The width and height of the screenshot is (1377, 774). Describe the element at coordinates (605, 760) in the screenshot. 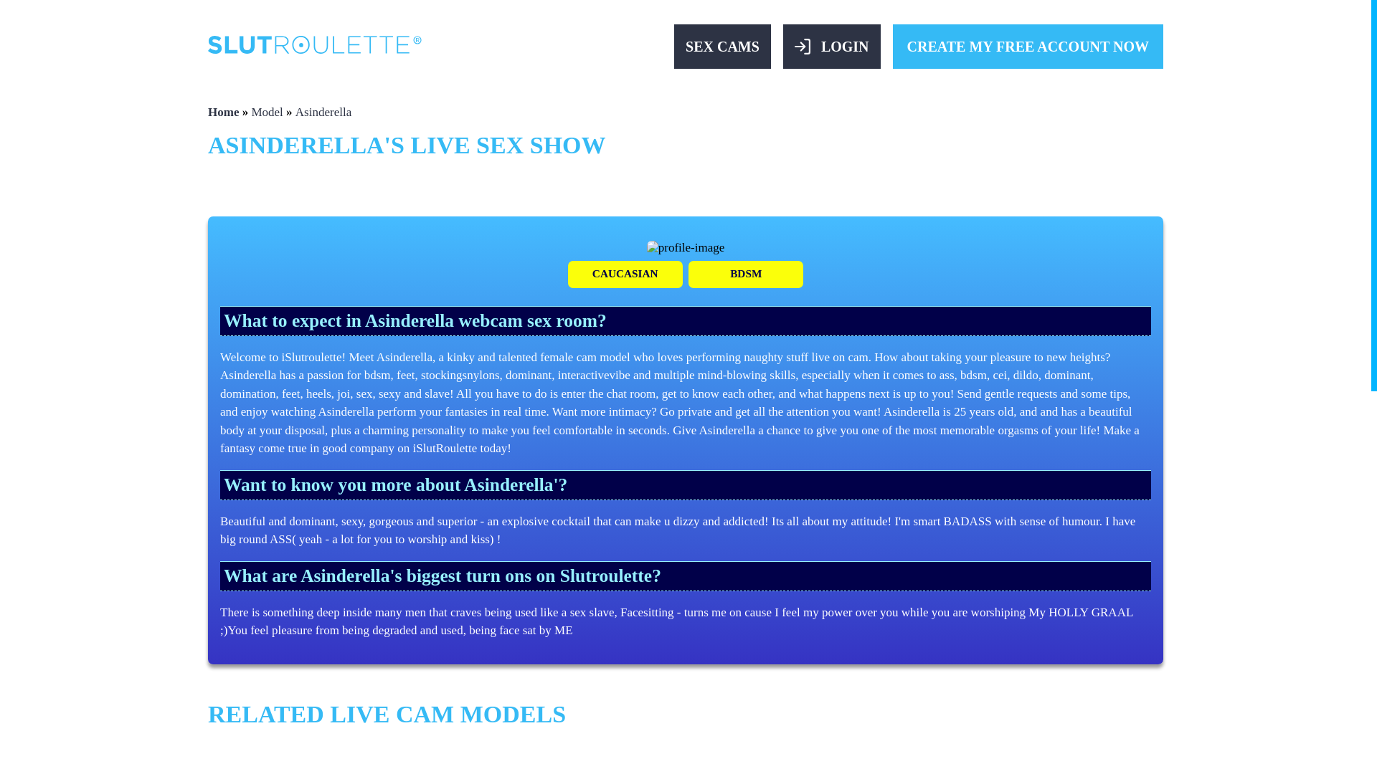

I see `Slutroulette webcam model named Zairacook` at that location.